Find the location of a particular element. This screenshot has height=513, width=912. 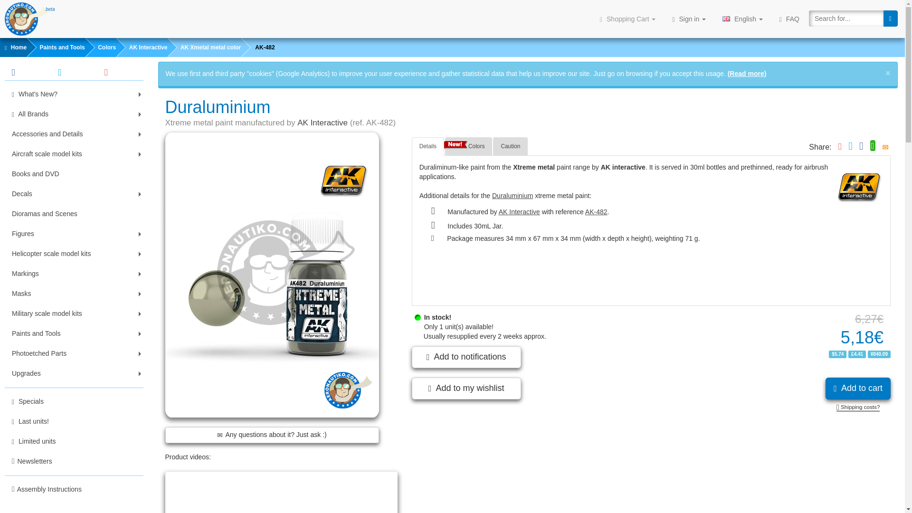

Colors is located at coordinates (101, 47).